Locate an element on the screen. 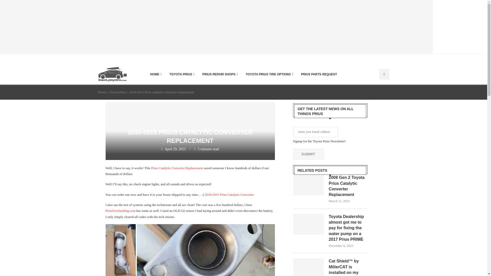 The width and height of the screenshot is (491, 276). 2008 Gen 2 Toyota Prius Catalytic Converter Replacement is located at coordinates (308, 185).